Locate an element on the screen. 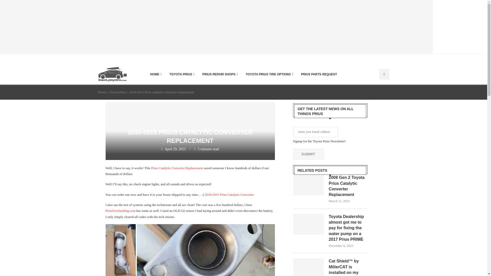 The width and height of the screenshot is (491, 276). 2008 Gen 2 Toyota Prius Catalytic Converter Replacement is located at coordinates (308, 185).